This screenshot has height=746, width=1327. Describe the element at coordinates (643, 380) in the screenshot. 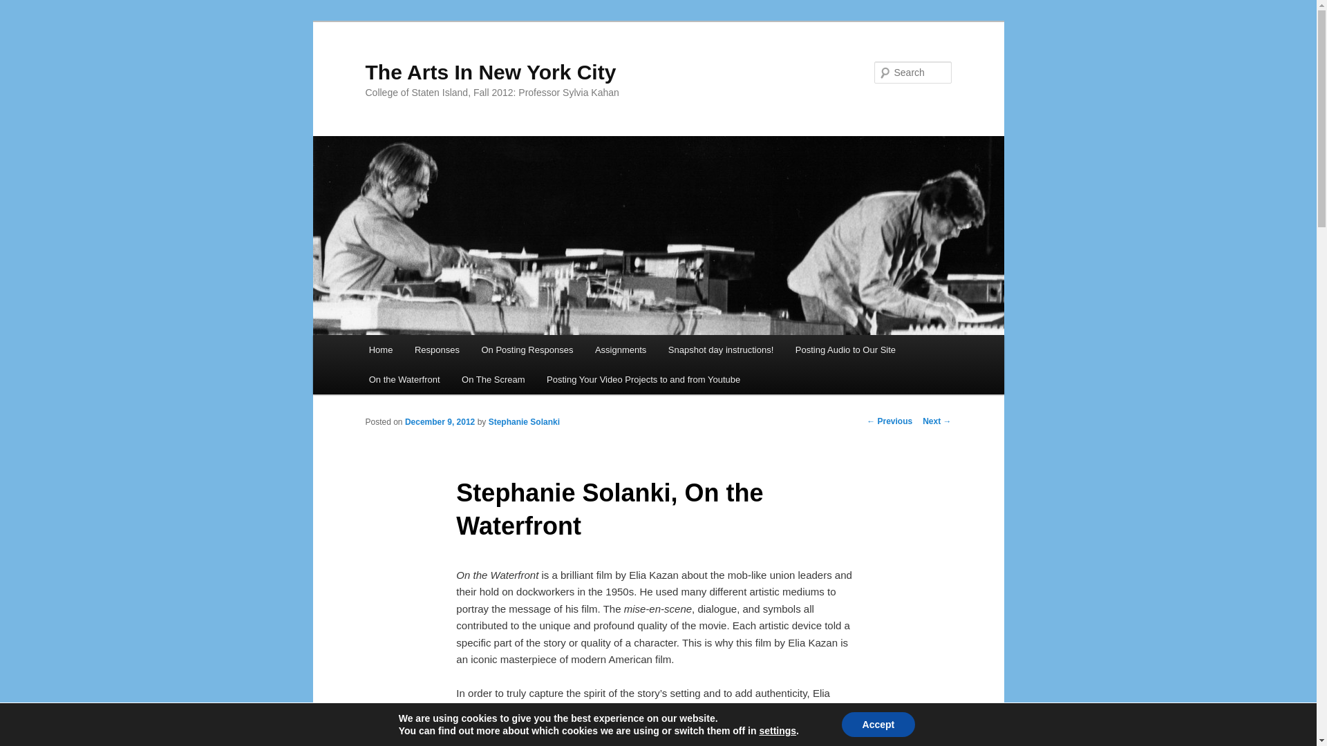

I see `Posting Your Video Projects to and from Youtube` at that location.